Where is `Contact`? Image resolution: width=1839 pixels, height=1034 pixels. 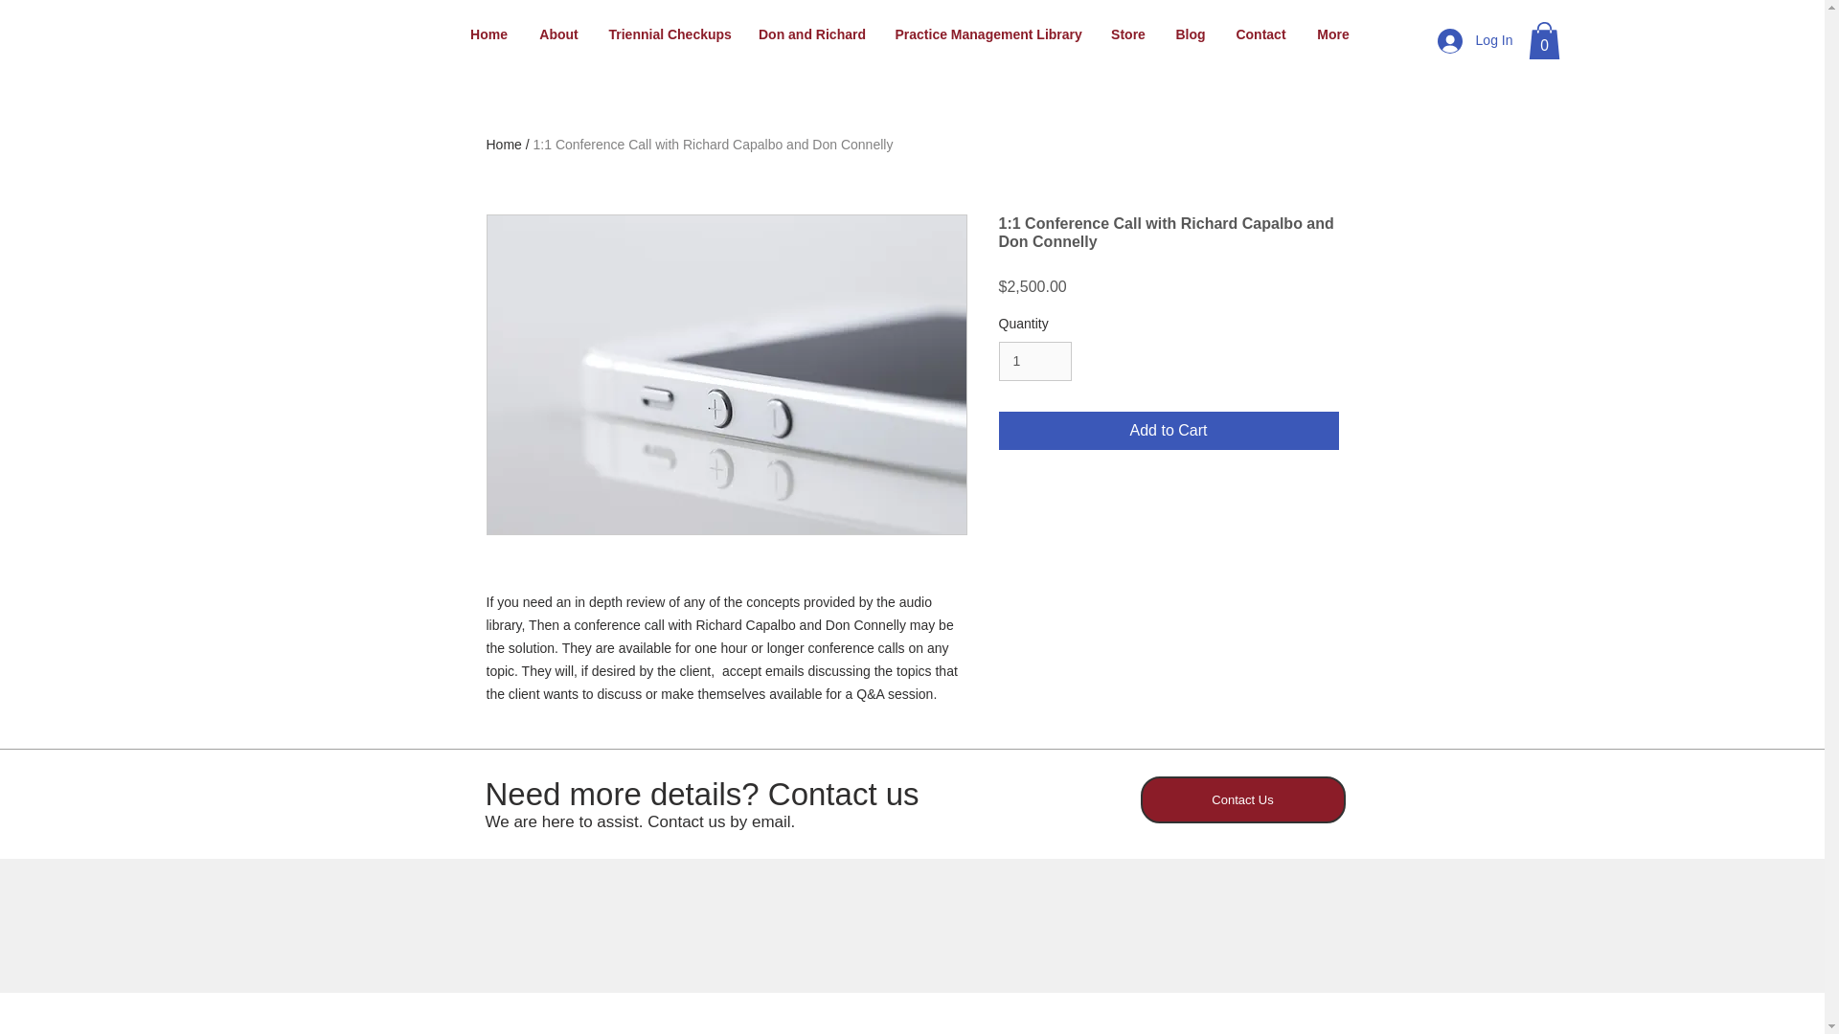
Contact is located at coordinates (1260, 34).